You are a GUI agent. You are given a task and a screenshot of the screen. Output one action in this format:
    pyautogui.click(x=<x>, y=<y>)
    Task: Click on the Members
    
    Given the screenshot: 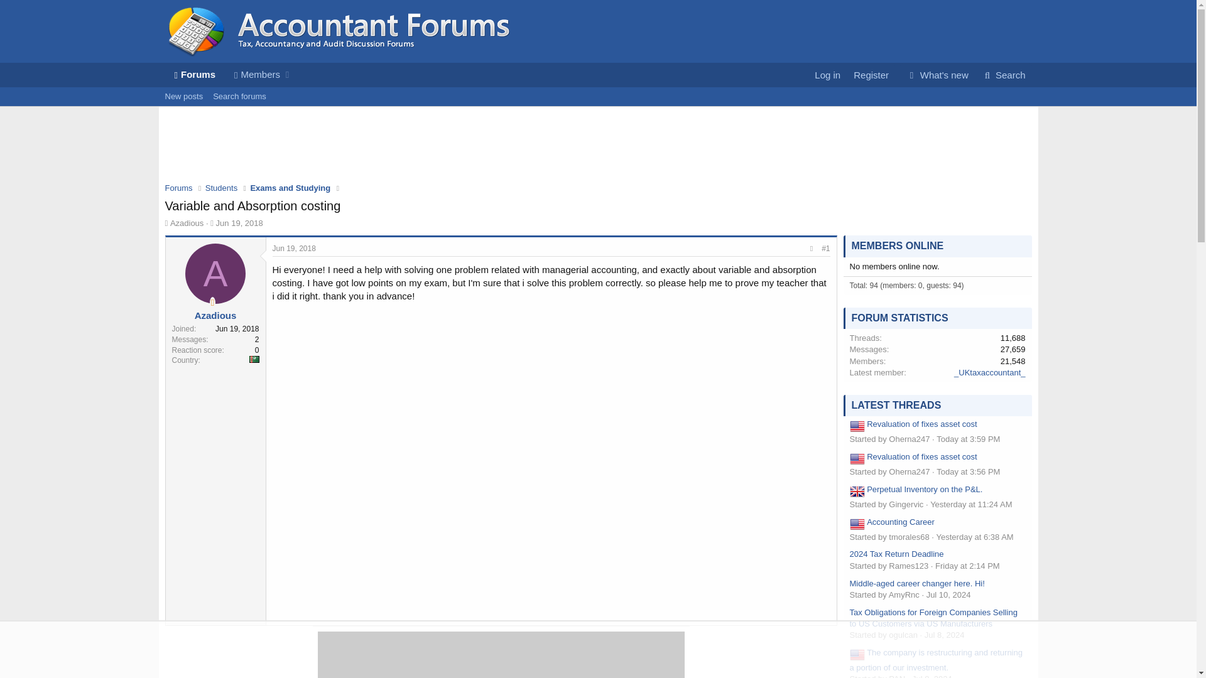 What is the action you would take?
    pyautogui.click(x=239, y=222)
    